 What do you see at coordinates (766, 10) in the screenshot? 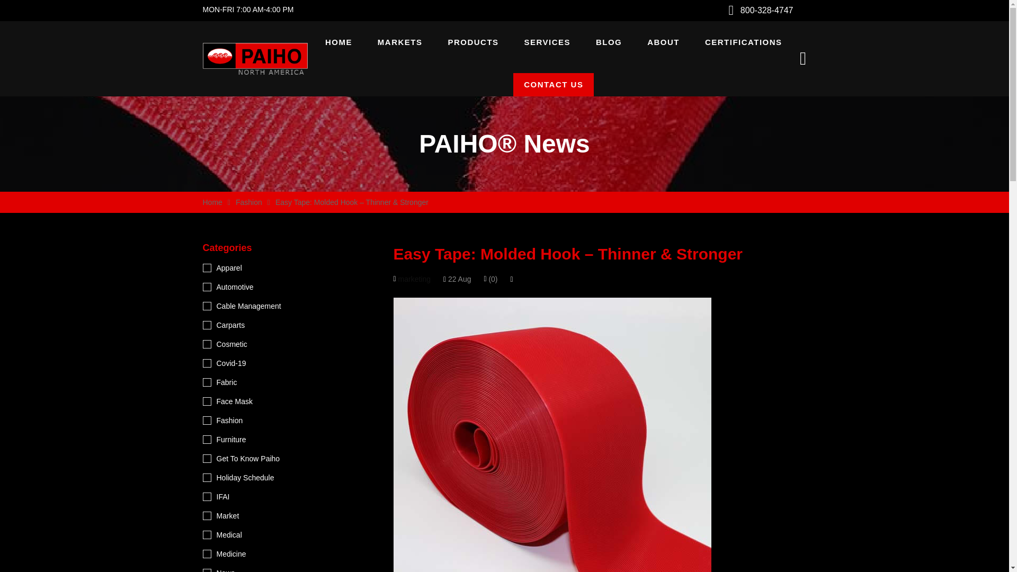
I see `800-328-4747` at bounding box center [766, 10].